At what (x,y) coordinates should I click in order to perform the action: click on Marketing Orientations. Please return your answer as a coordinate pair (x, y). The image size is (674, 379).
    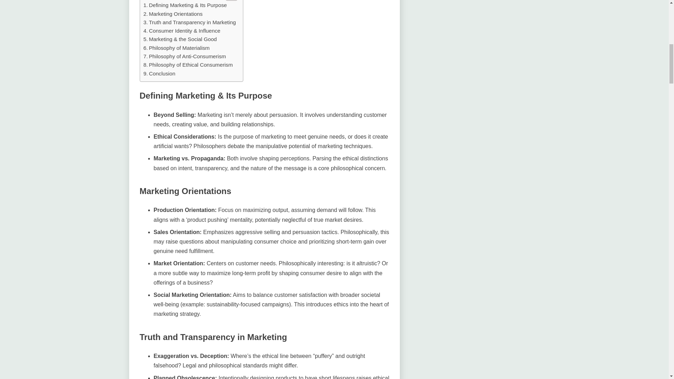
    Looking at the image, I should click on (173, 14).